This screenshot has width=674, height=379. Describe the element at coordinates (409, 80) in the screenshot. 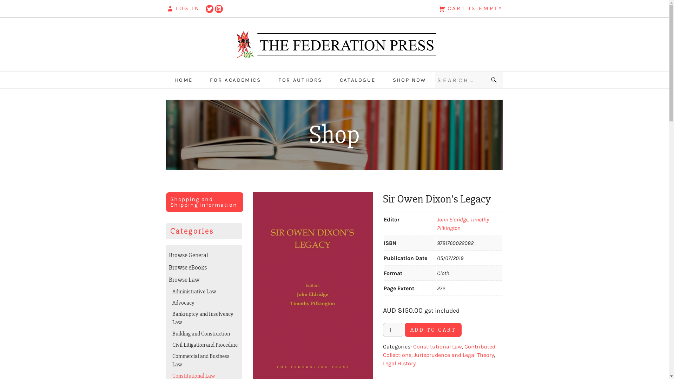

I see `SHOP NOW` at that location.